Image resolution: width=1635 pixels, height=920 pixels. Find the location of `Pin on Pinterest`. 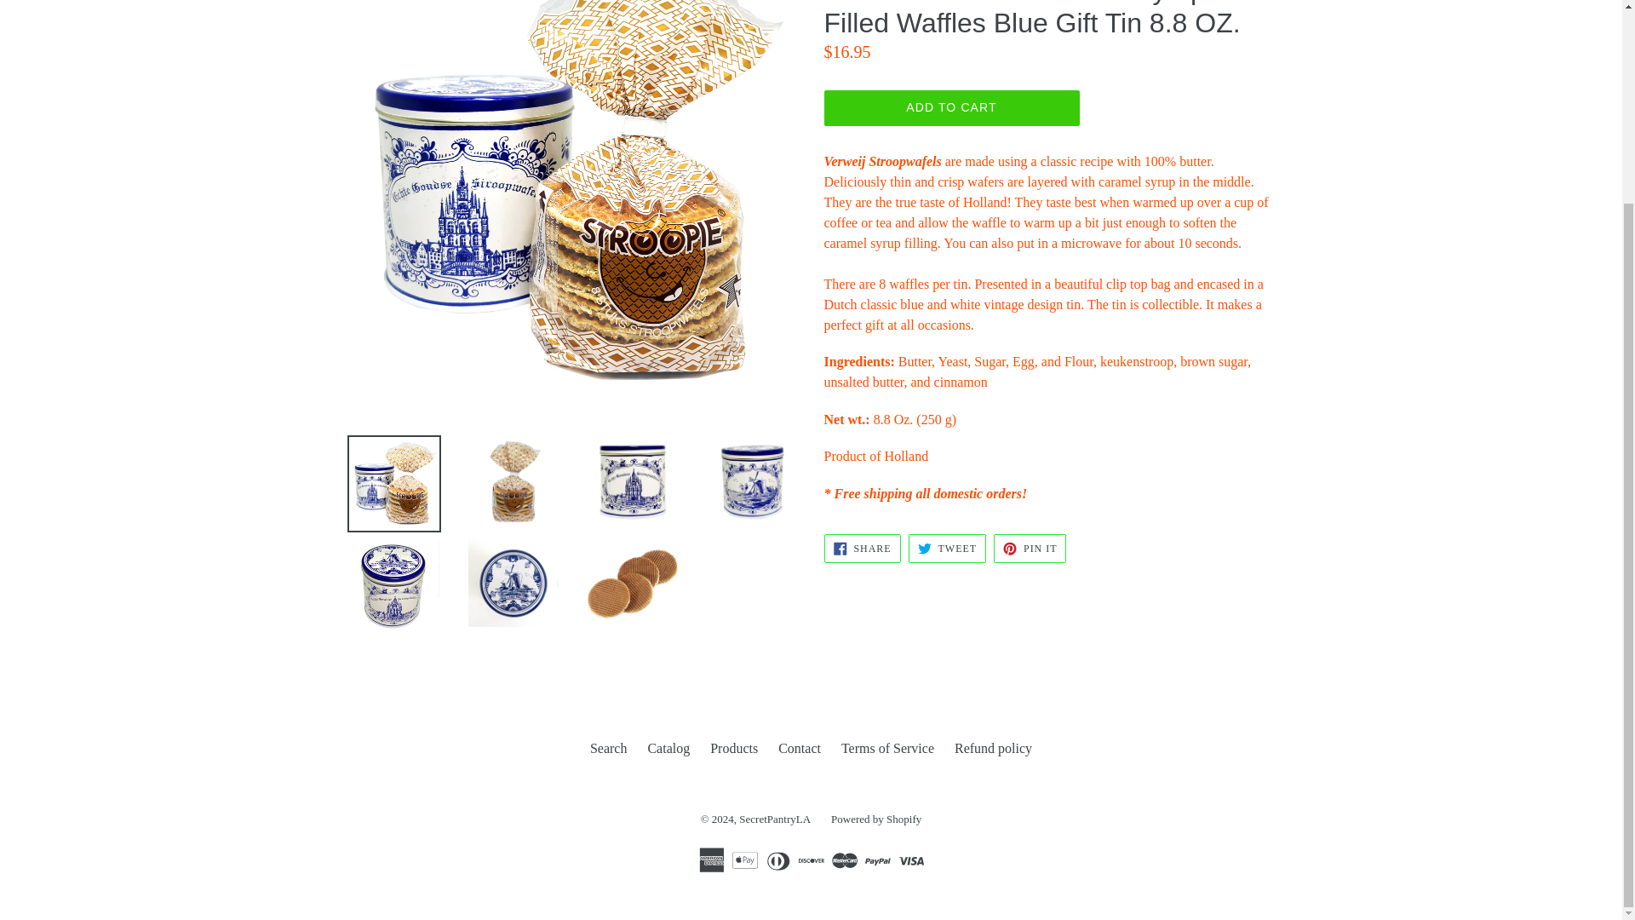

Pin on Pinterest is located at coordinates (1030, 549).